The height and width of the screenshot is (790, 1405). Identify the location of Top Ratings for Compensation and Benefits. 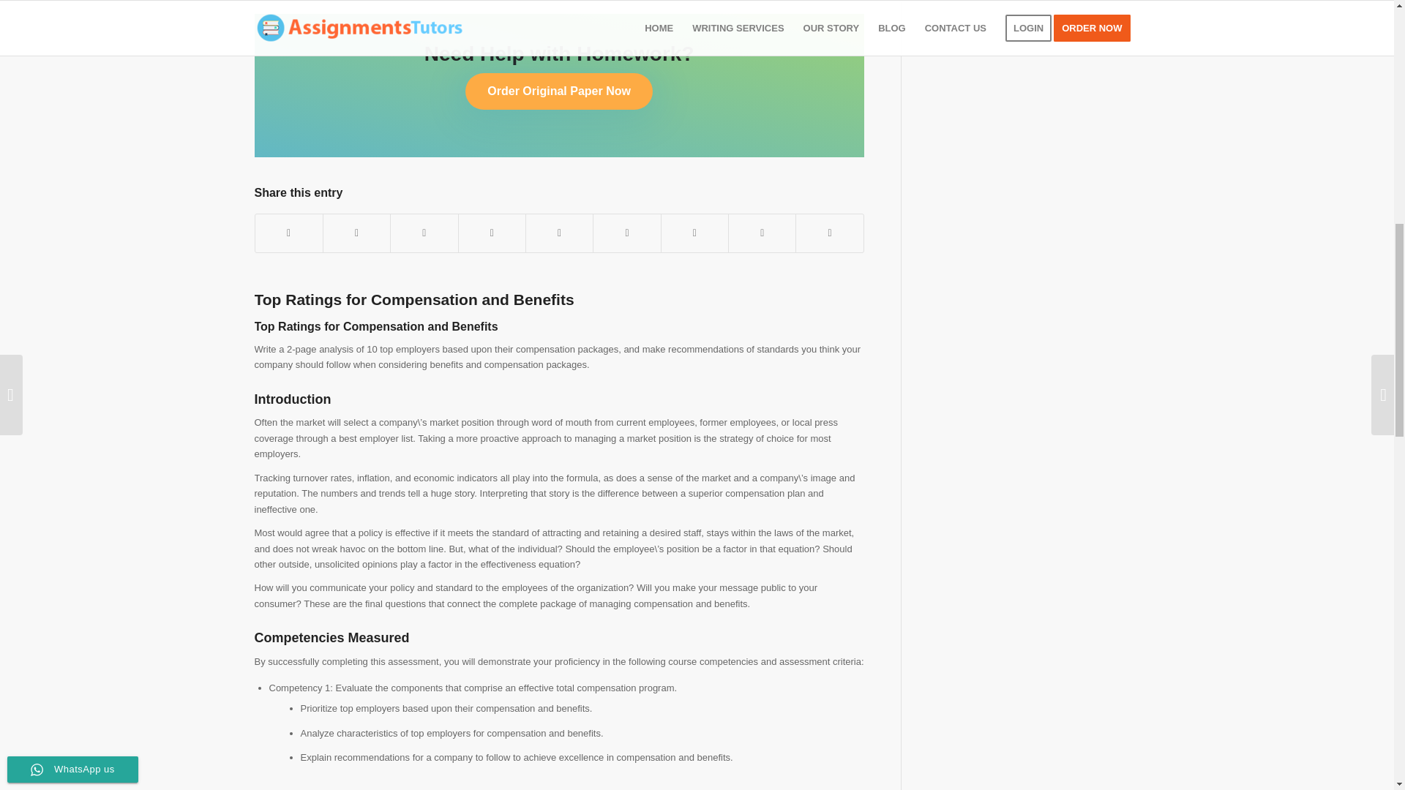
(414, 300).